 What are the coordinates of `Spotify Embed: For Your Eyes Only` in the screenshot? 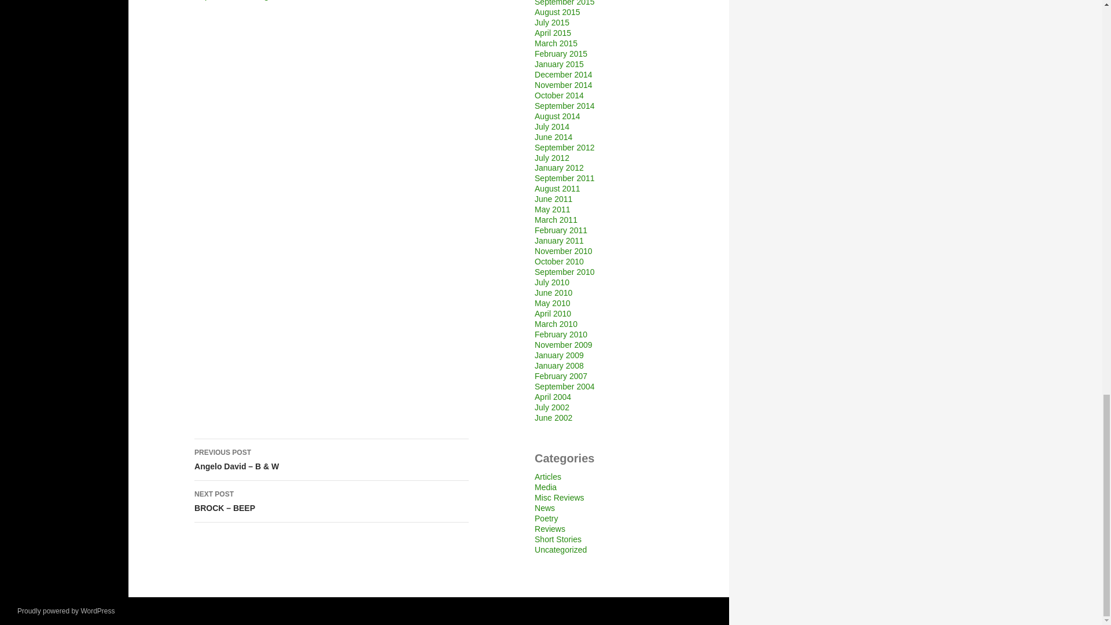 It's located at (332, 119).